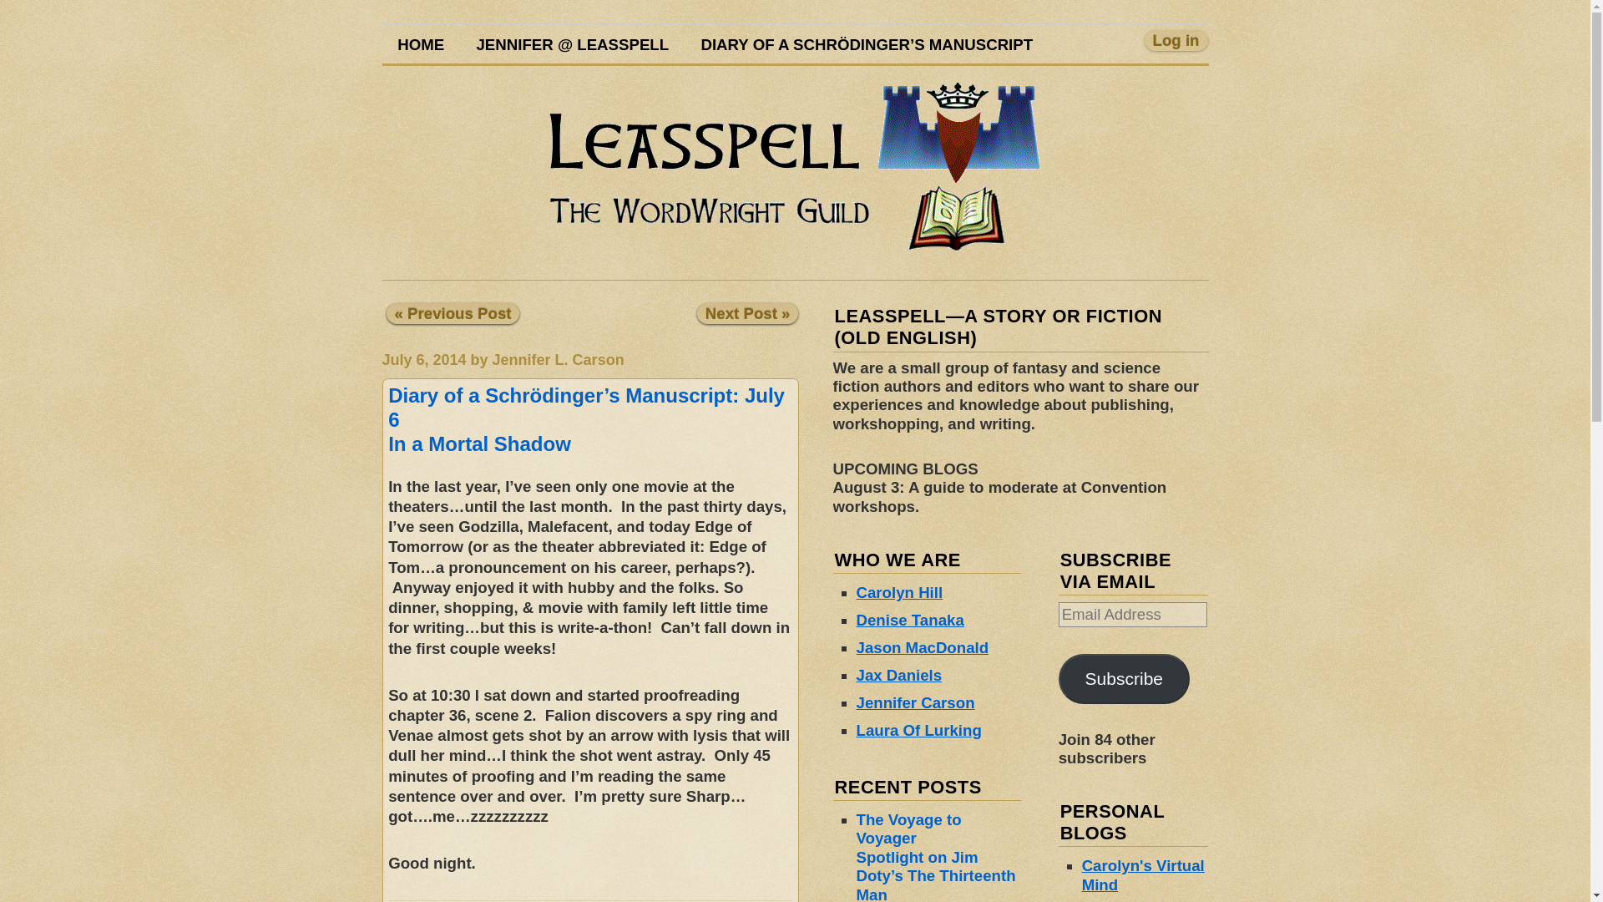 Image resolution: width=1603 pixels, height=902 pixels. I want to click on Carolyn's Virtual Mind, so click(1144, 875).